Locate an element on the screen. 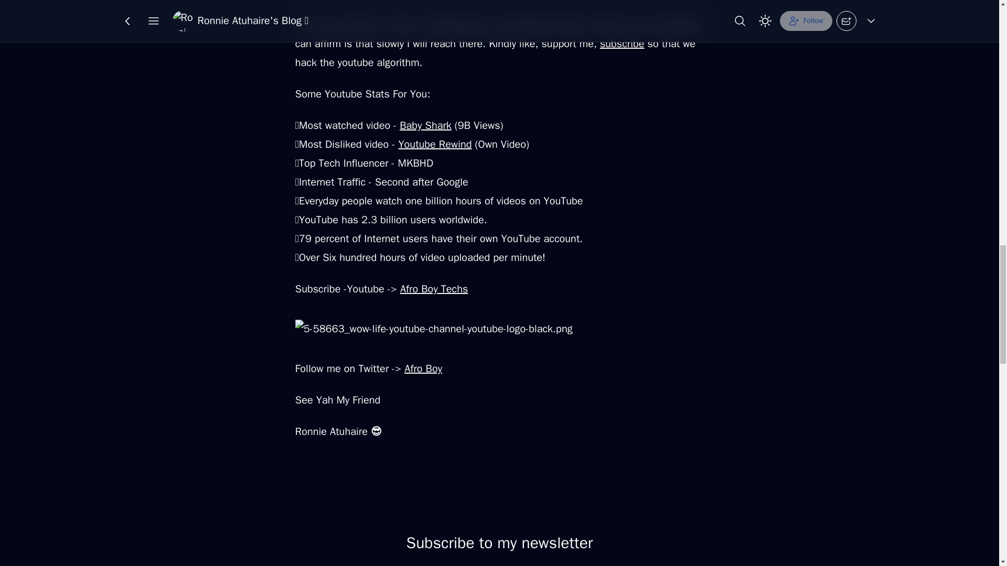 Image resolution: width=1007 pixels, height=566 pixels. Afro Boy Techs is located at coordinates (434, 288).